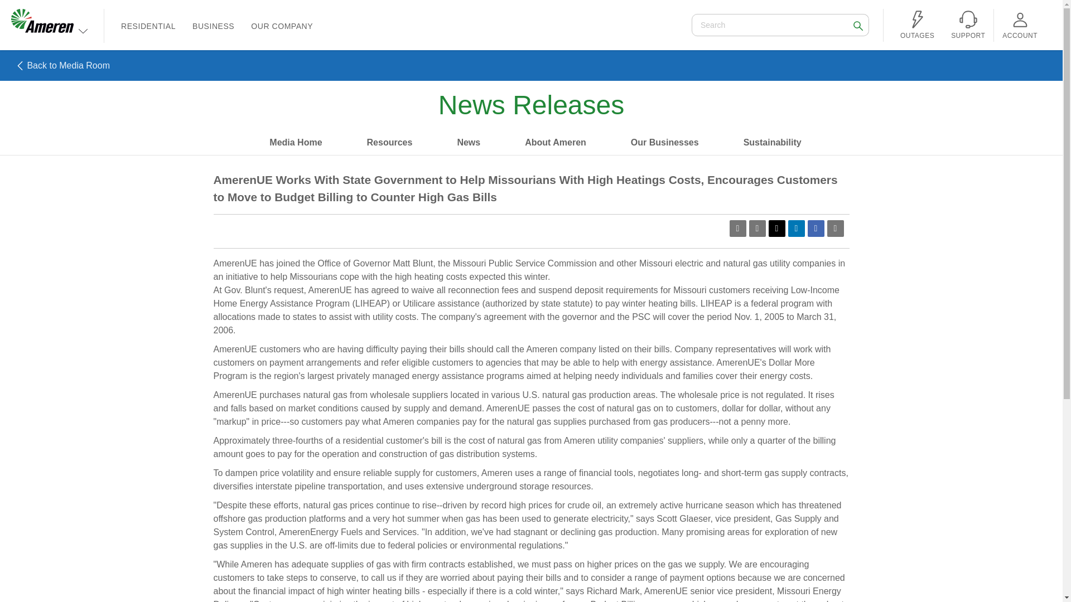  What do you see at coordinates (776, 229) in the screenshot?
I see `Linkedin Share` at bounding box center [776, 229].